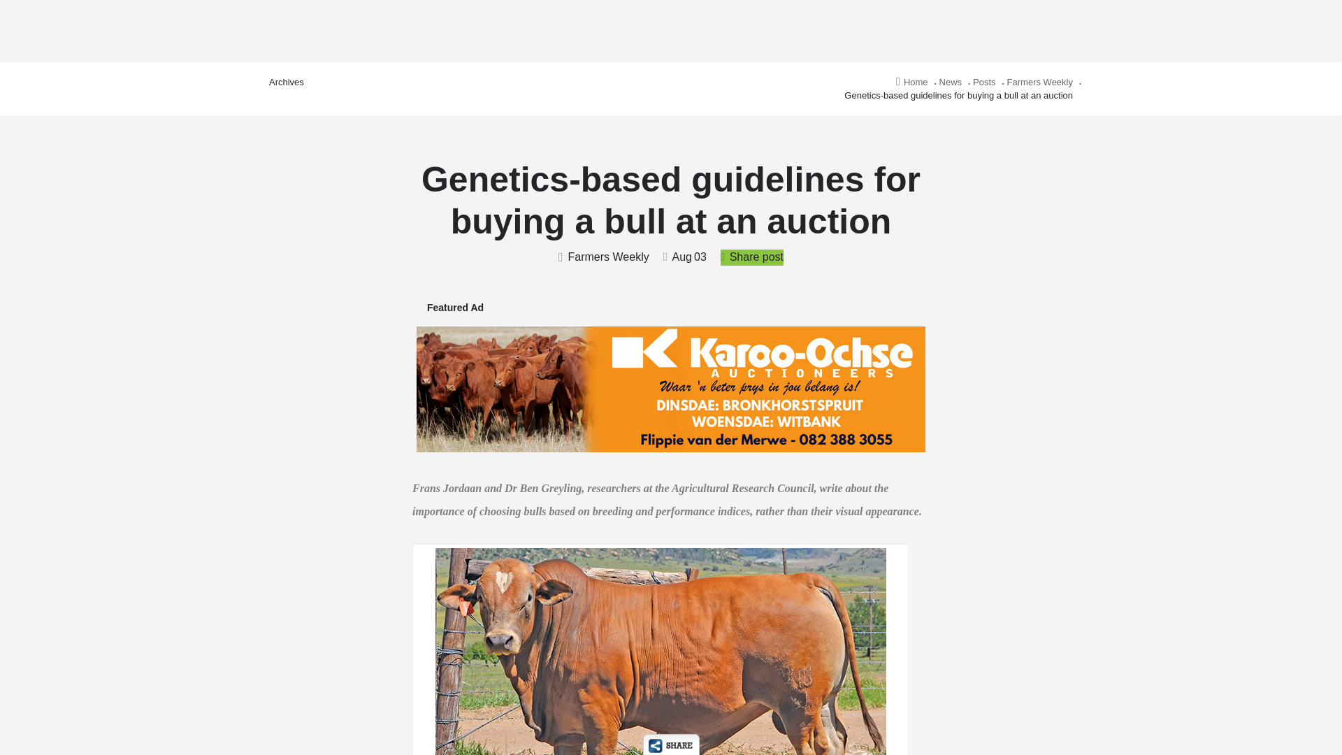 The image size is (1342, 755). What do you see at coordinates (984, 82) in the screenshot?
I see `Posts` at bounding box center [984, 82].